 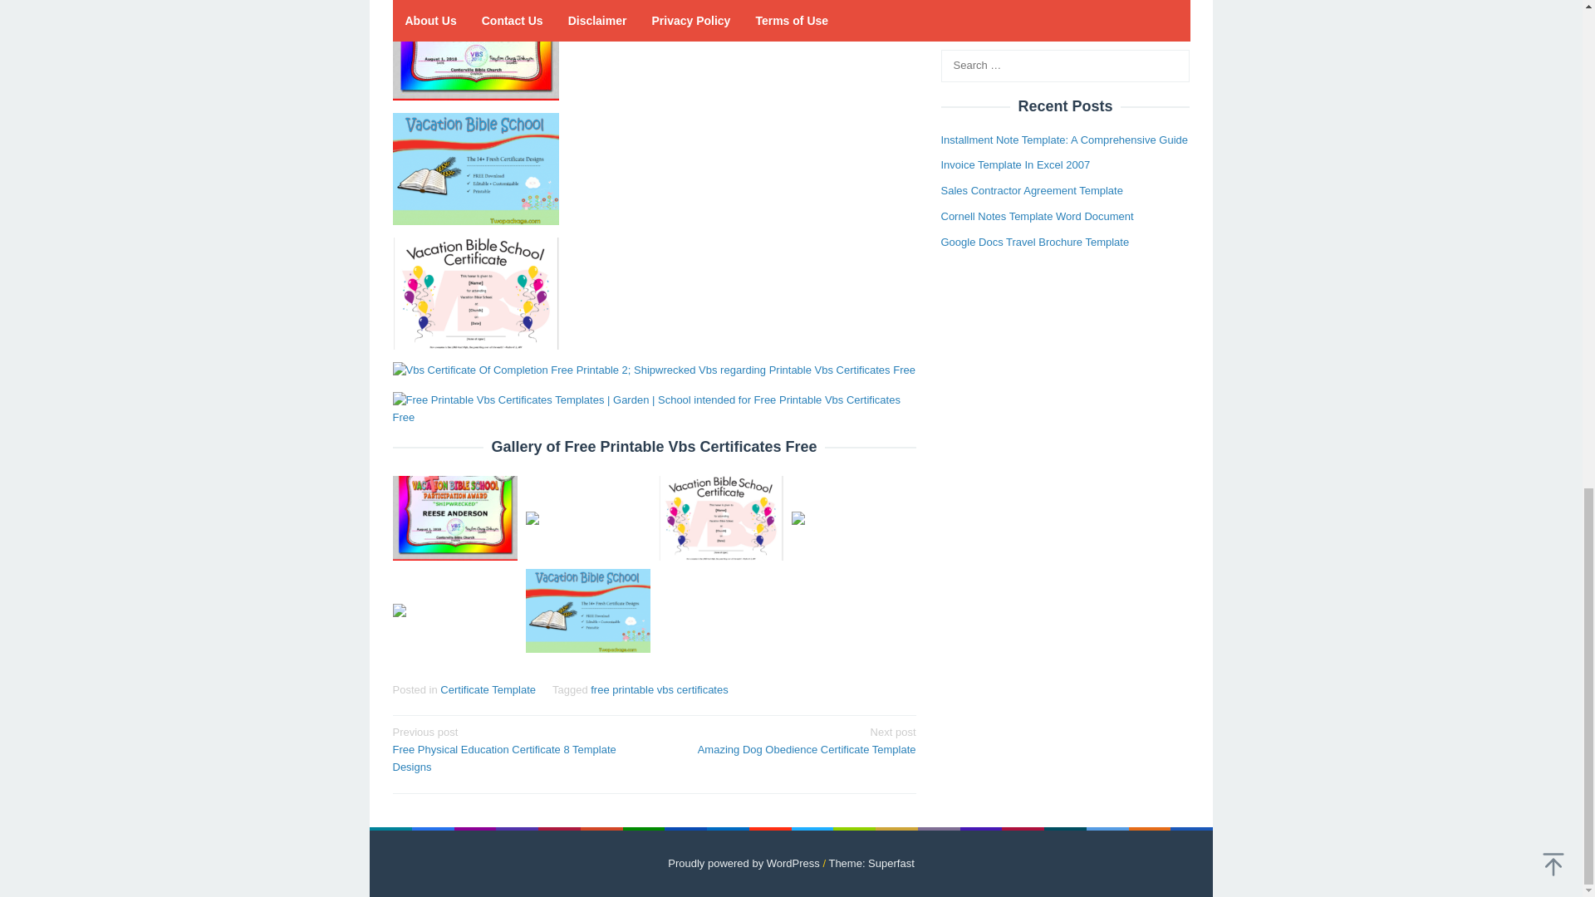 What do you see at coordinates (871, 863) in the screenshot?
I see `Theme: Superfast` at bounding box center [871, 863].